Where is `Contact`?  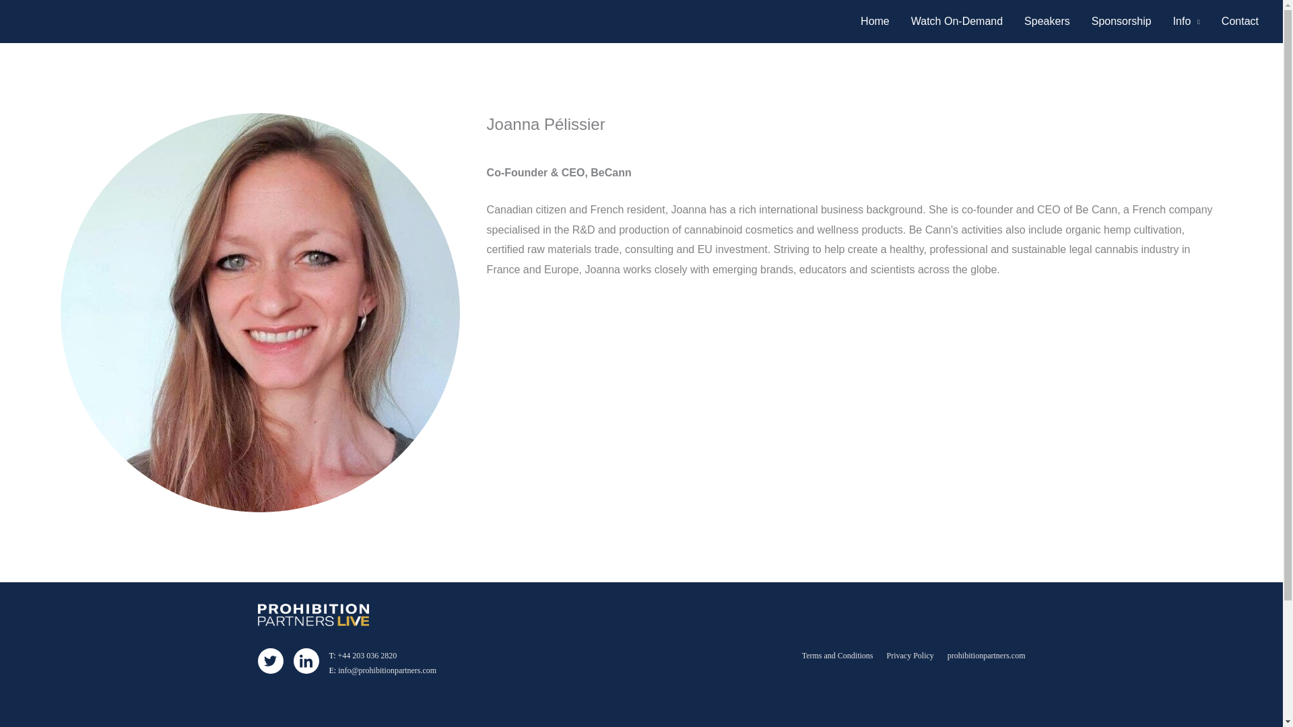 Contact is located at coordinates (1240, 22).